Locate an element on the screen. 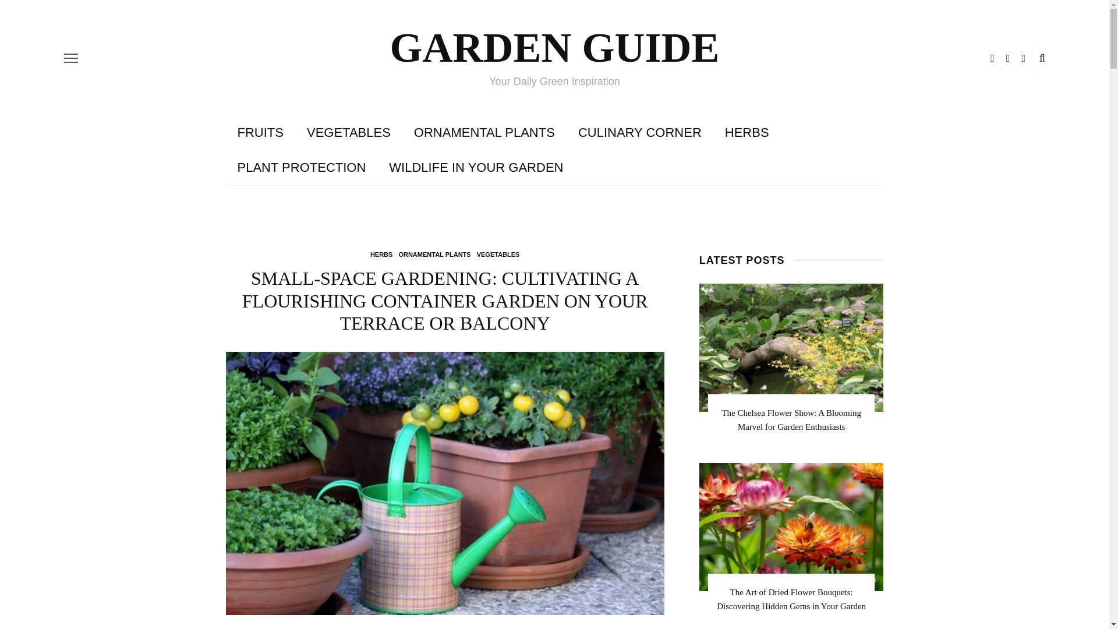 This screenshot has height=629, width=1118. PLANT PROTECTION is located at coordinates (302, 168).